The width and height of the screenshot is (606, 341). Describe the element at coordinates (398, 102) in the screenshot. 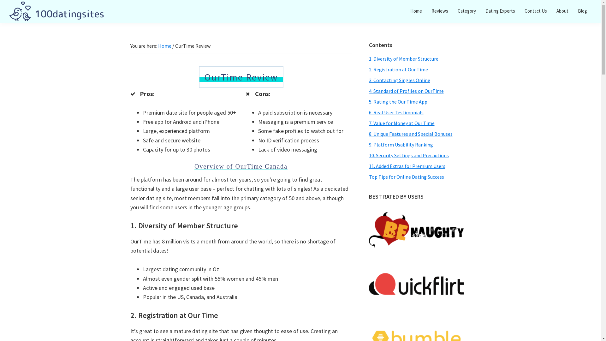

I see `5. Rating the Our Time App` at that location.